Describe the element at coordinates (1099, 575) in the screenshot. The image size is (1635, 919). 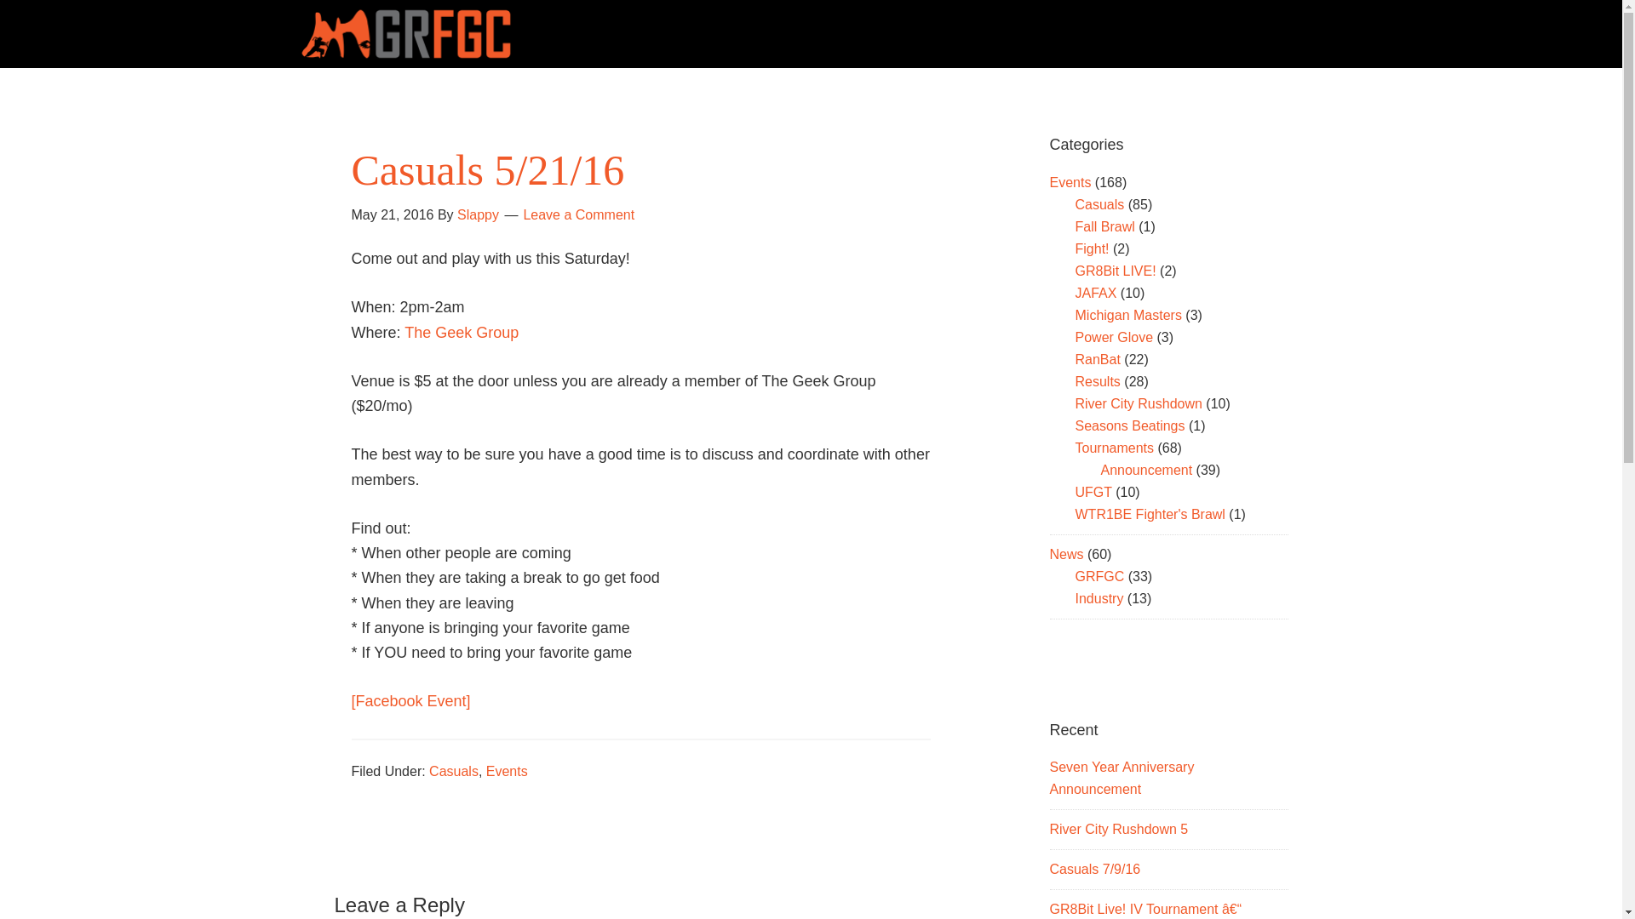
I see `GRFGC` at that location.